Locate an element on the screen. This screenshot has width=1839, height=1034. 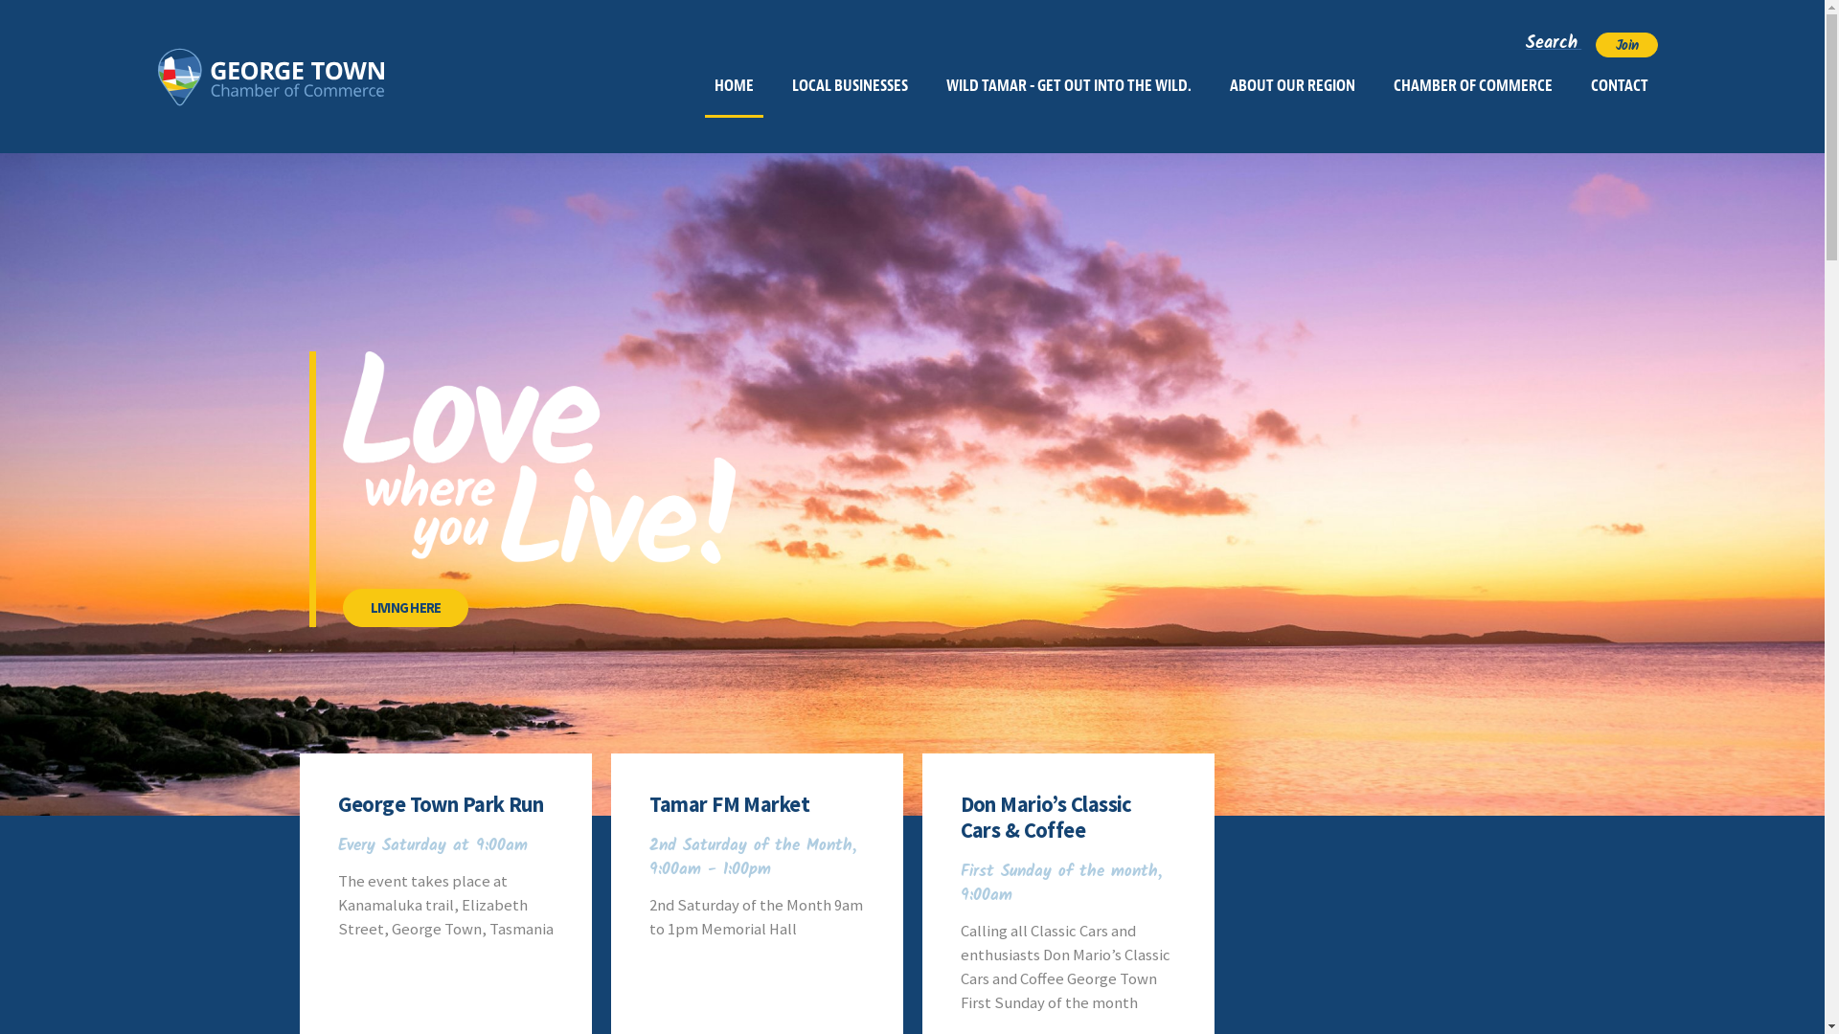
Join is located at coordinates (1626, 45).